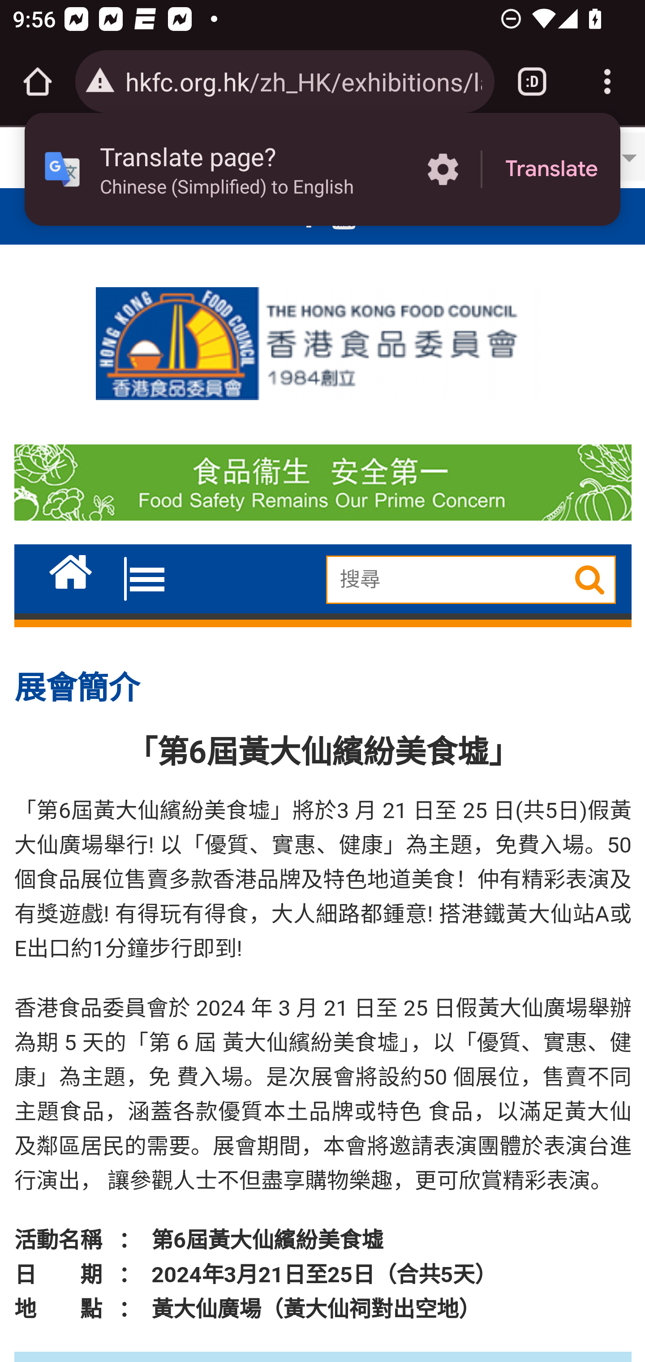 The image size is (645, 1362). What do you see at coordinates (607, 82) in the screenshot?
I see `Customize and control Google Chrome` at bounding box center [607, 82].